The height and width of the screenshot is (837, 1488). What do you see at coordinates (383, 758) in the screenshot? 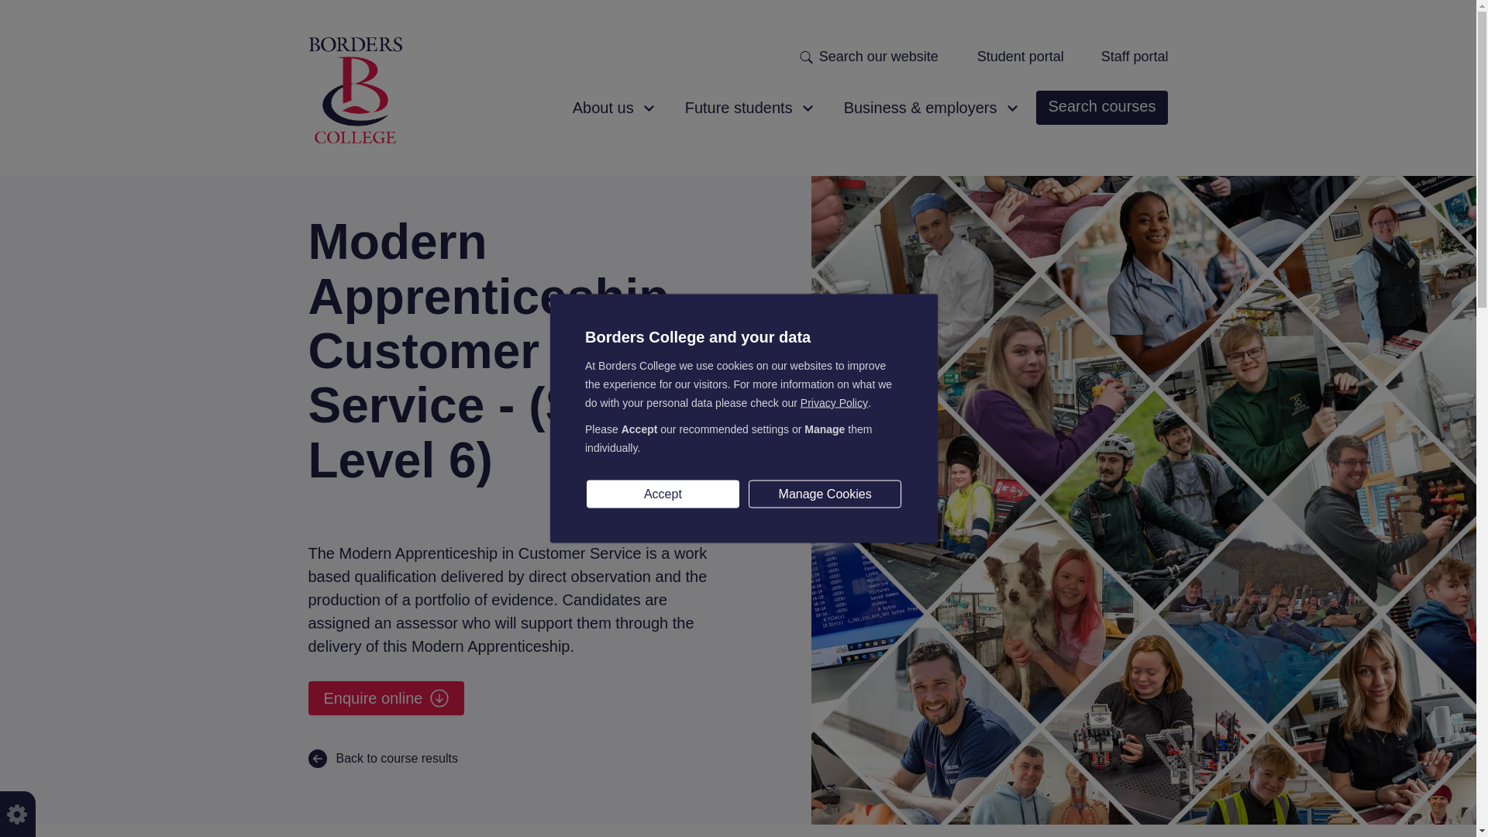
I see `Back to course results` at bounding box center [383, 758].